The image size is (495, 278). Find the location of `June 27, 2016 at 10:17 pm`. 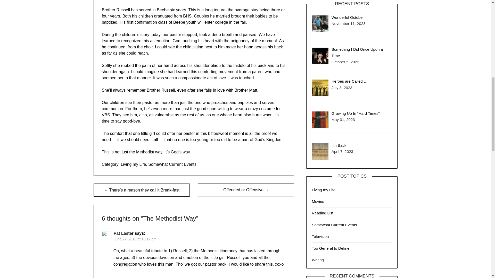

June 27, 2016 at 10:17 pm is located at coordinates (135, 239).